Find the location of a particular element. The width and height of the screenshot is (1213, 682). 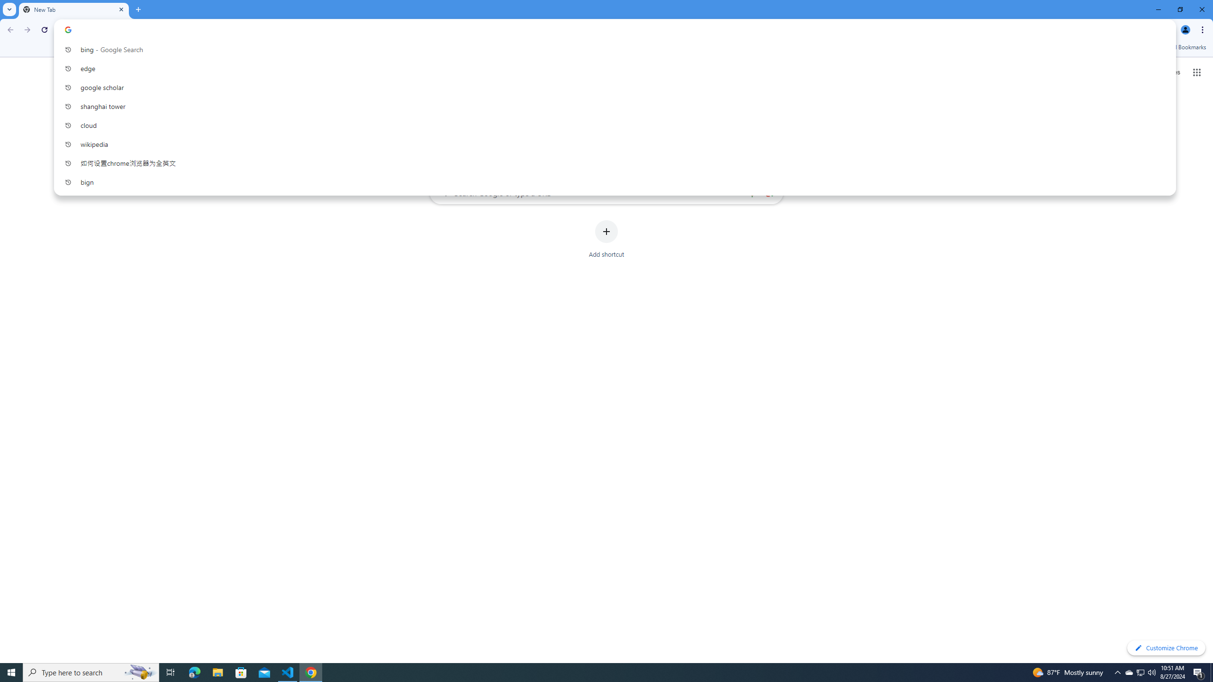

Search by image is located at coordinates (769, 192).